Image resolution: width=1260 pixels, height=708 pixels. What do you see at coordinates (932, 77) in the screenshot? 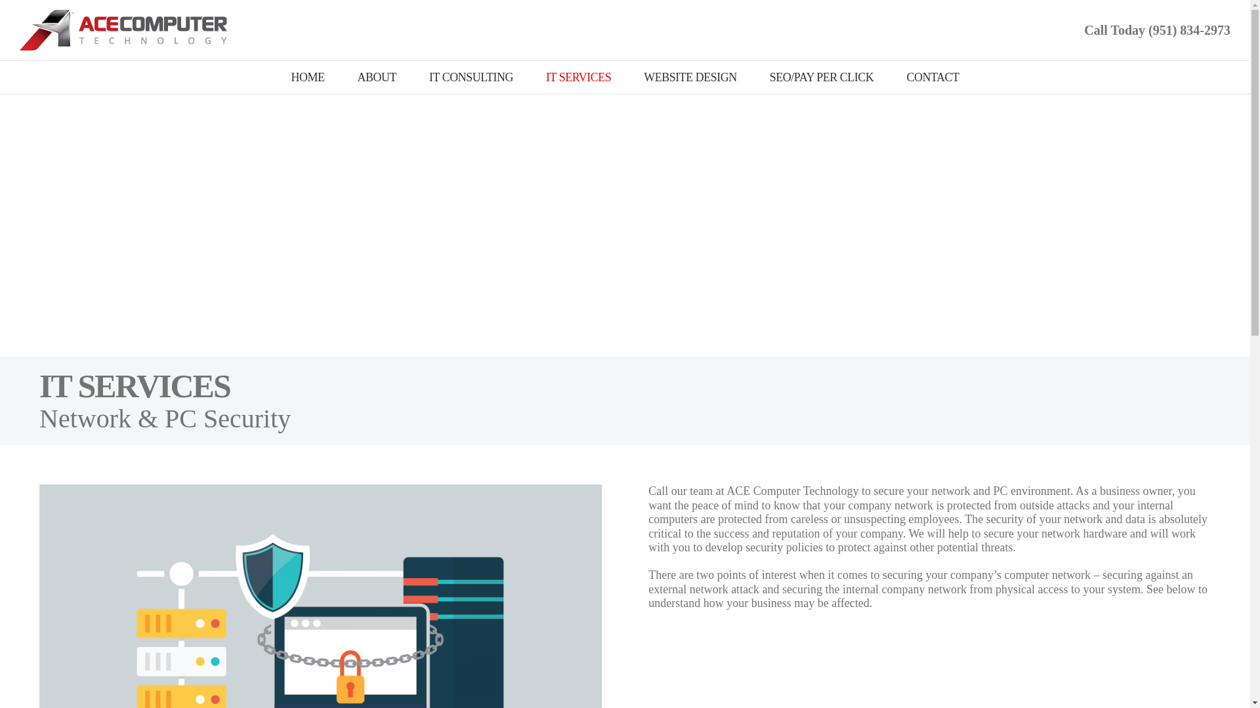
I see `CONTACT` at bounding box center [932, 77].